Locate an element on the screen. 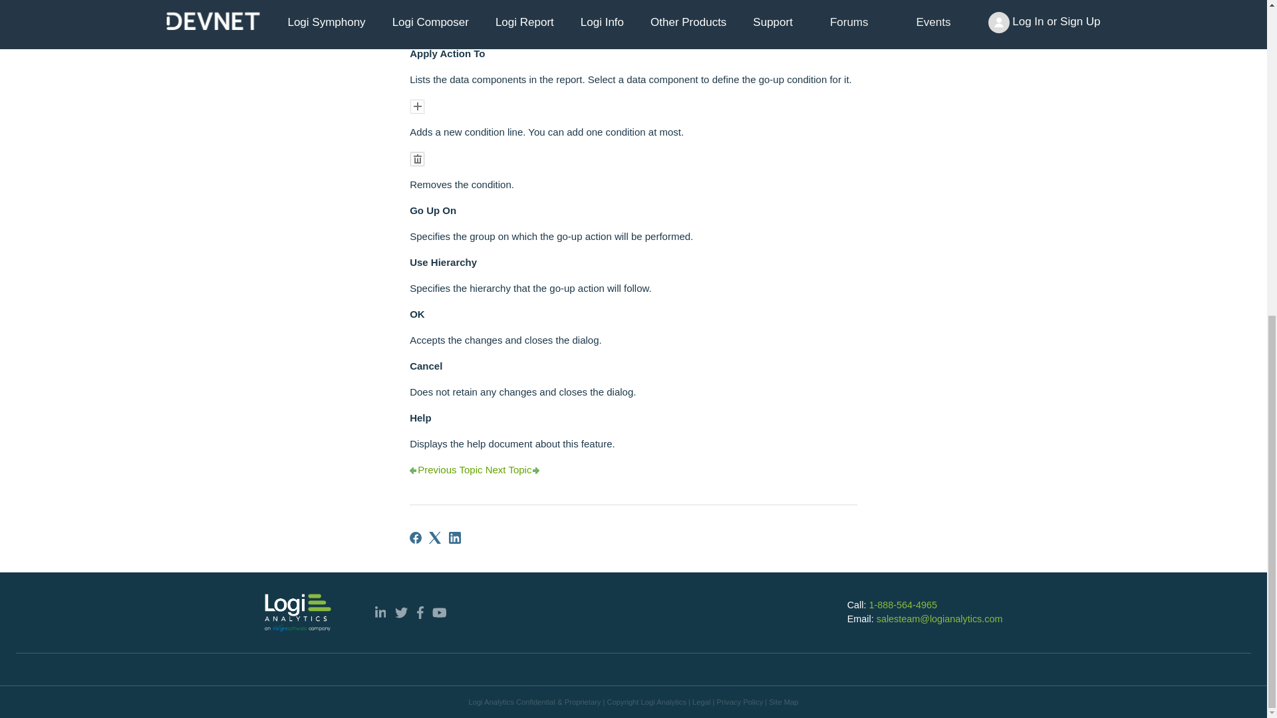 Image resolution: width=1277 pixels, height=718 pixels. Find Logi Analytics on Twitter is located at coordinates (400, 612).